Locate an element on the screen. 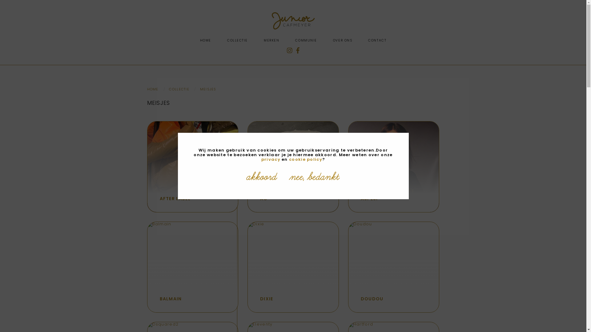 The width and height of the screenshot is (591, 332). OVER ONS is located at coordinates (343, 41).